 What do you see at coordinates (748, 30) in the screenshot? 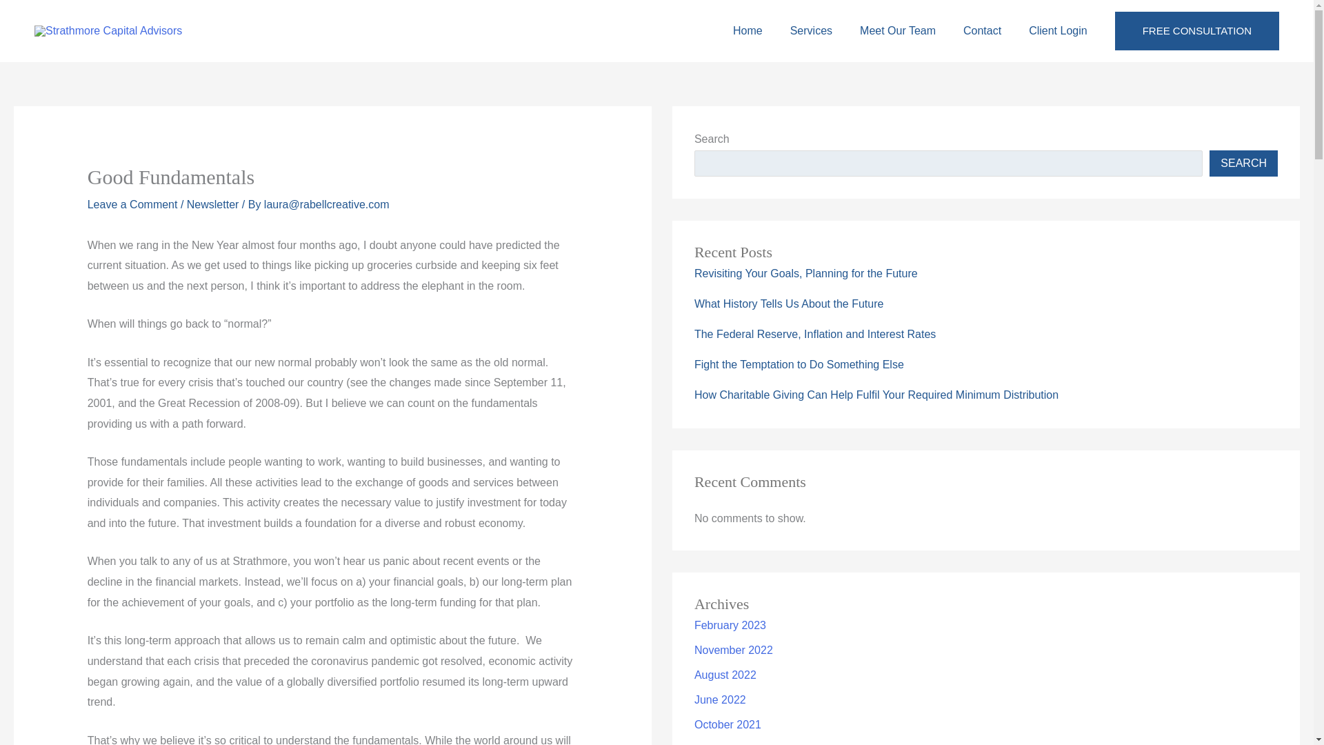
I see `Home` at bounding box center [748, 30].